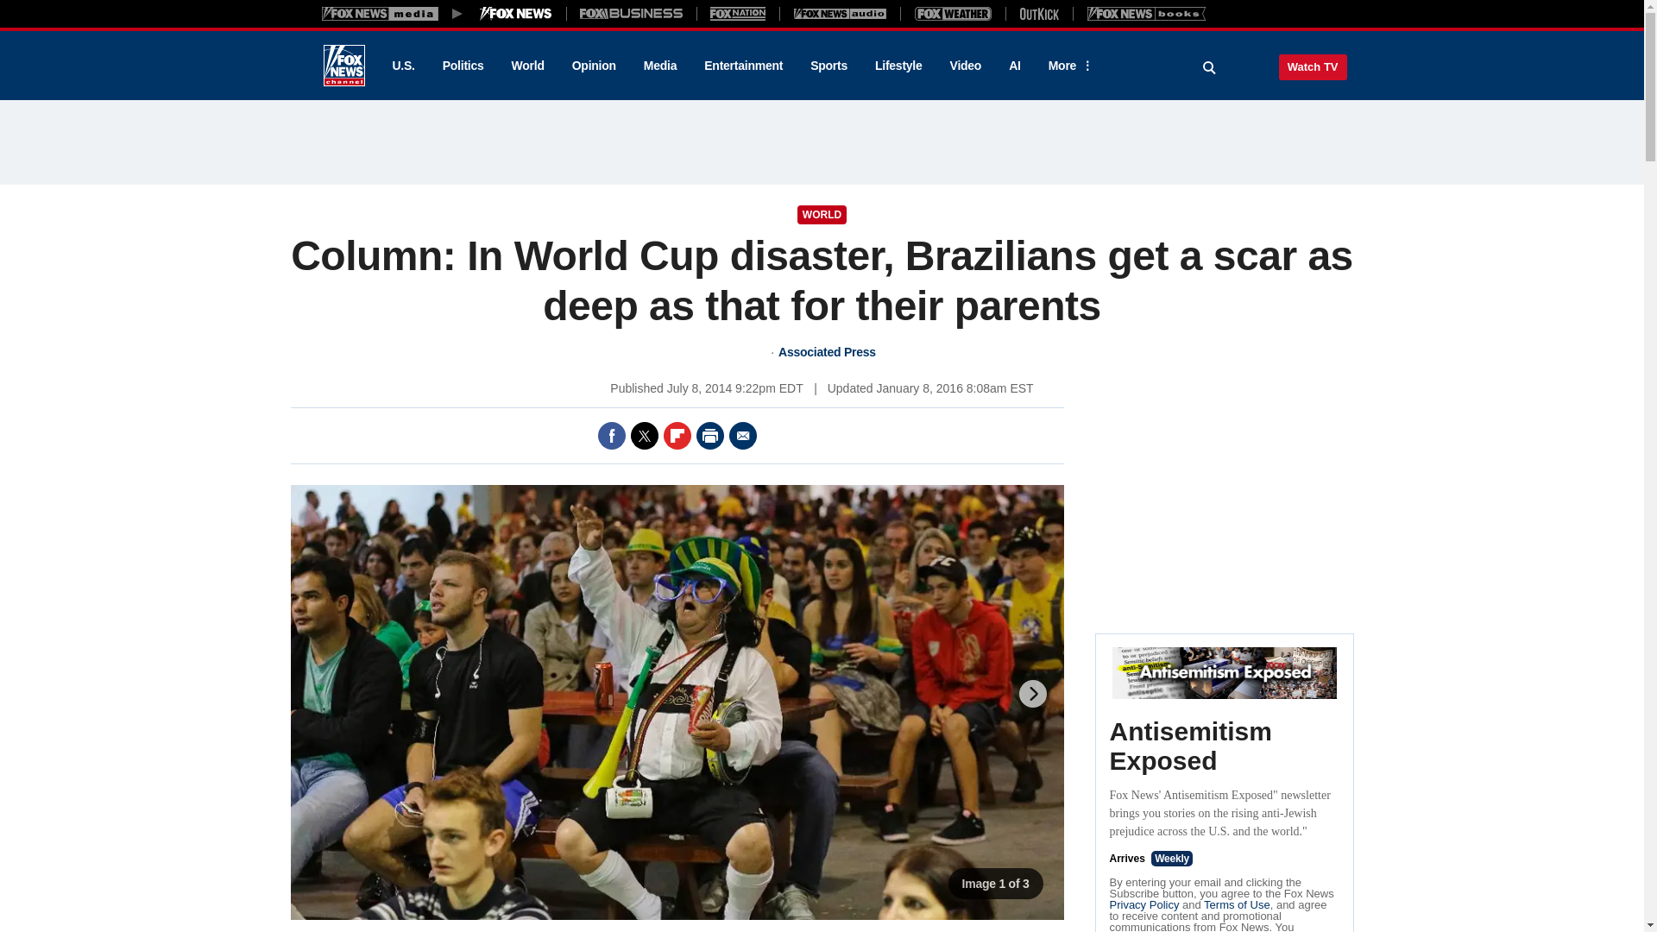  What do you see at coordinates (953, 13) in the screenshot?
I see `Fox Weather` at bounding box center [953, 13].